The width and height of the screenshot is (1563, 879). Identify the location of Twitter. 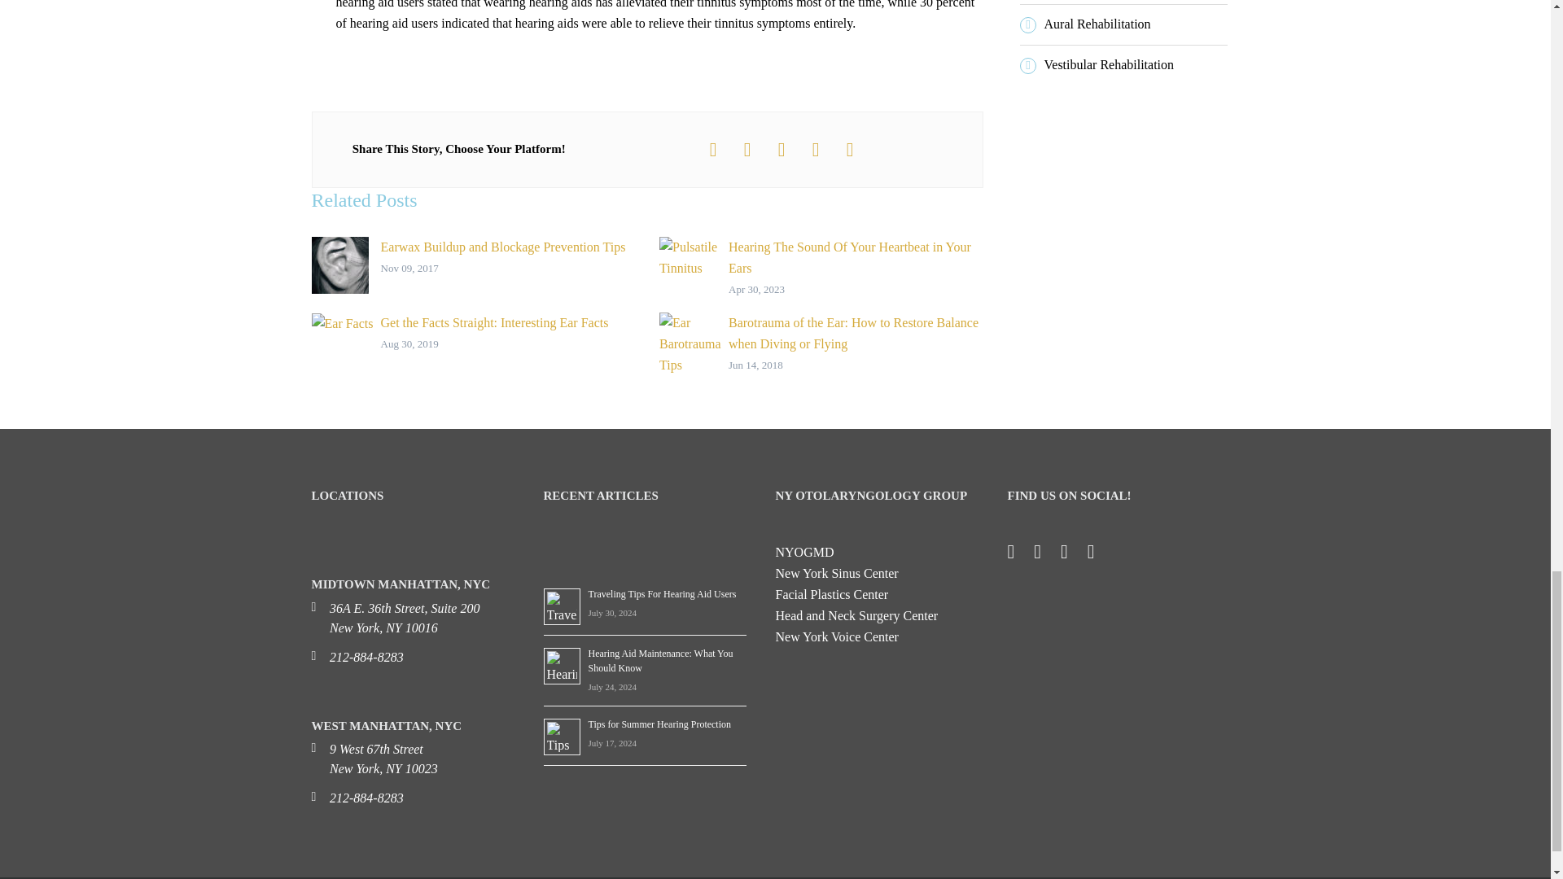
(1045, 553).